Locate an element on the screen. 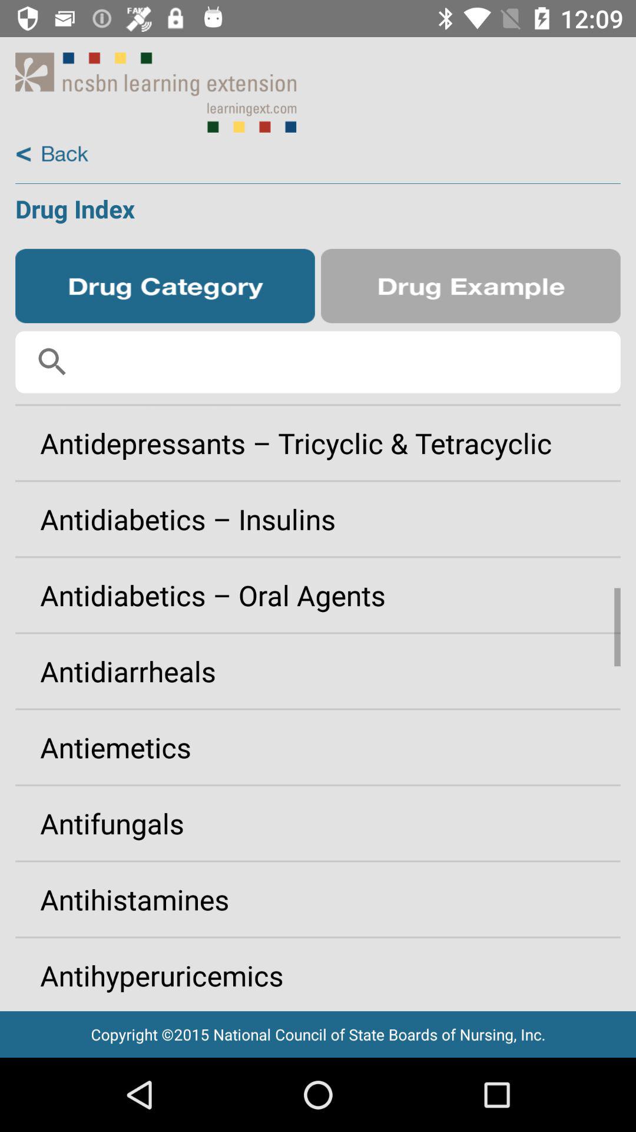 This screenshot has width=636, height=1132. scroll until the antiemetics item is located at coordinates (318, 747).